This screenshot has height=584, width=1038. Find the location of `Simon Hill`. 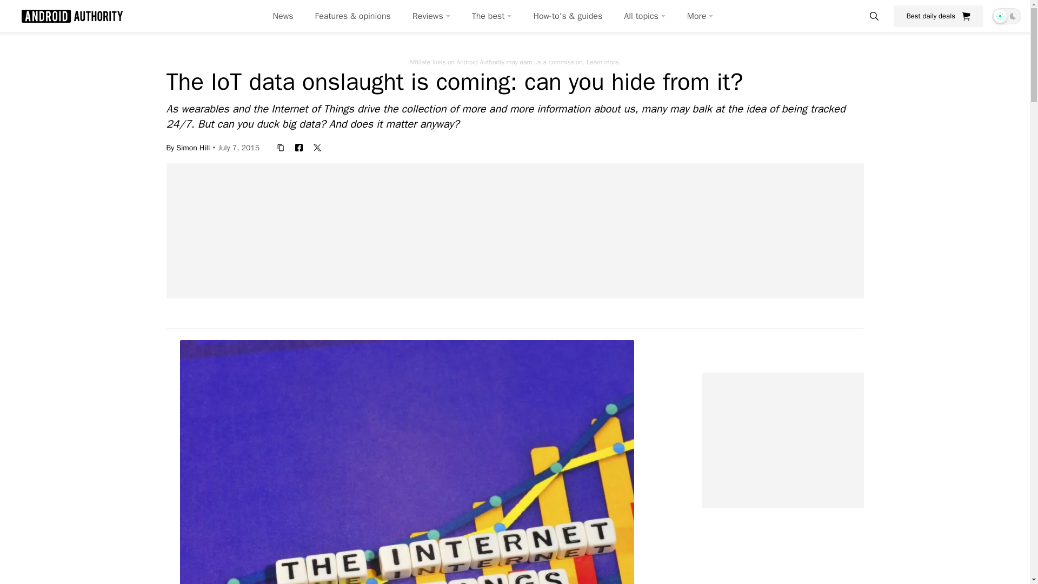

Simon Hill is located at coordinates (192, 147).